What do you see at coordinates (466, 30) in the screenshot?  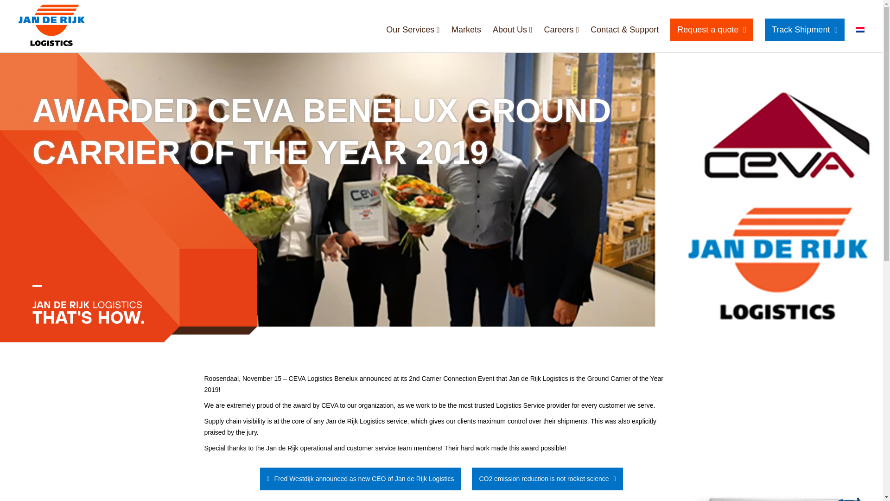 I see `Markets` at bounding box center [466, 30].